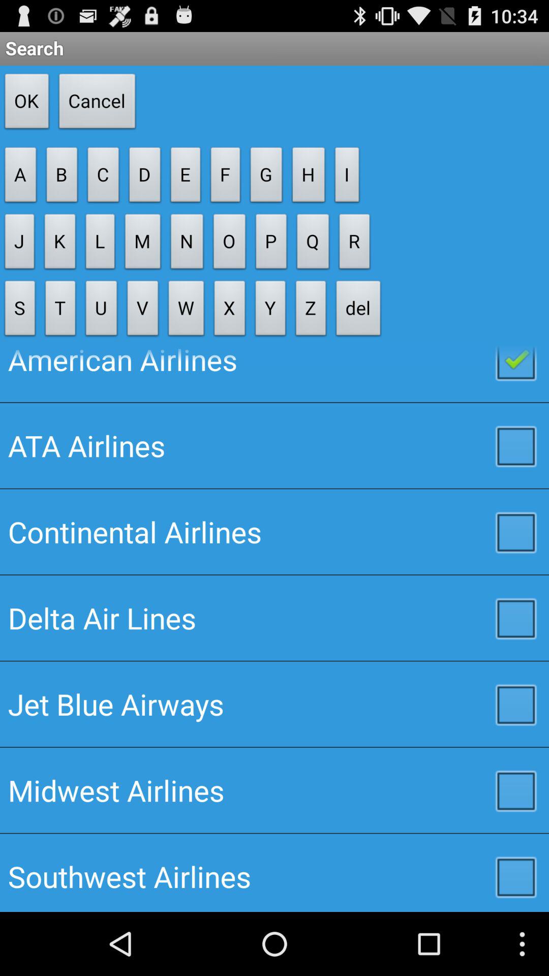 Image resolution: width=549 pixels, height=976 pixels. Describe the element at coordinates (274, 790) in the screenshot. I see `launch the item above southwest airlines` at that location.